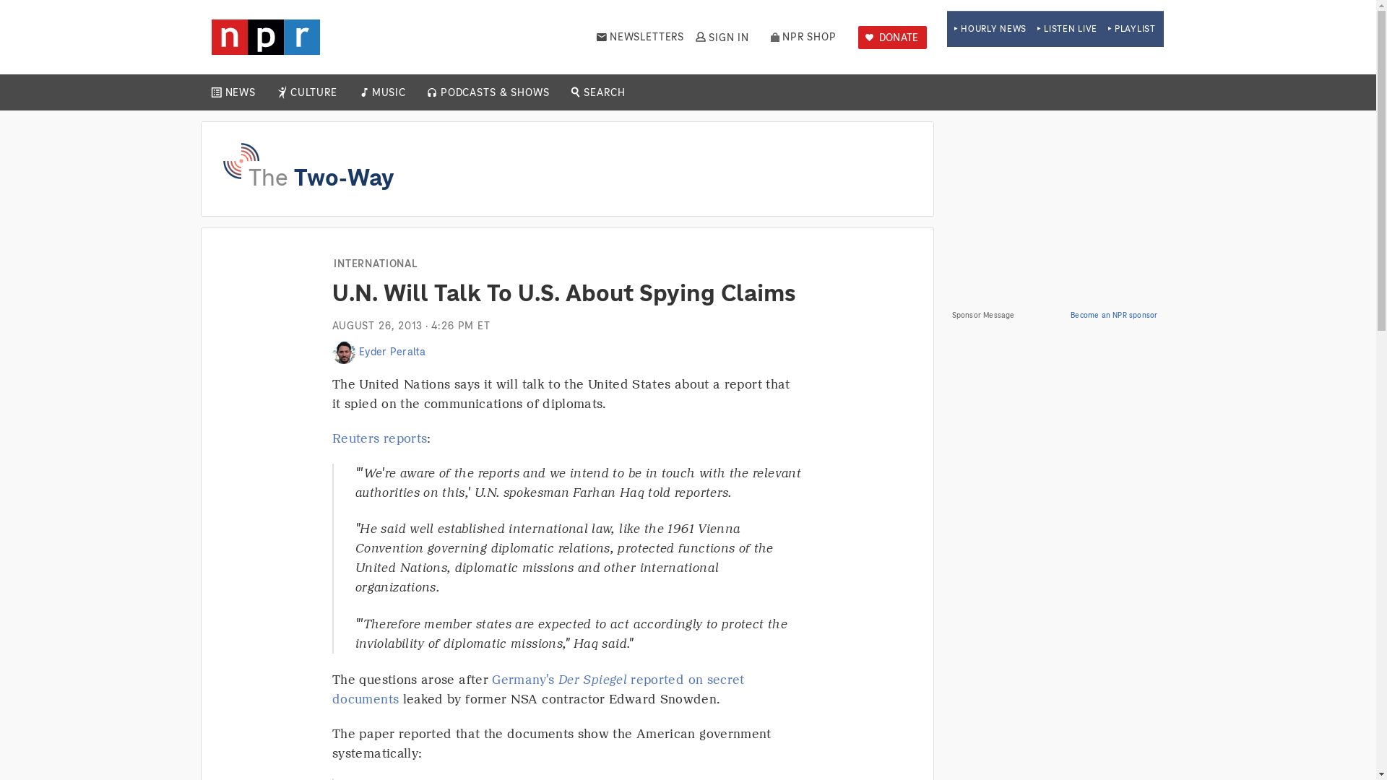 The width and height of the screenshot is (1387, 780). What do you see at coordinates (990, 29) in the screenshot?
I see `HOURLY NEWS` at bounding box center [990, 29].